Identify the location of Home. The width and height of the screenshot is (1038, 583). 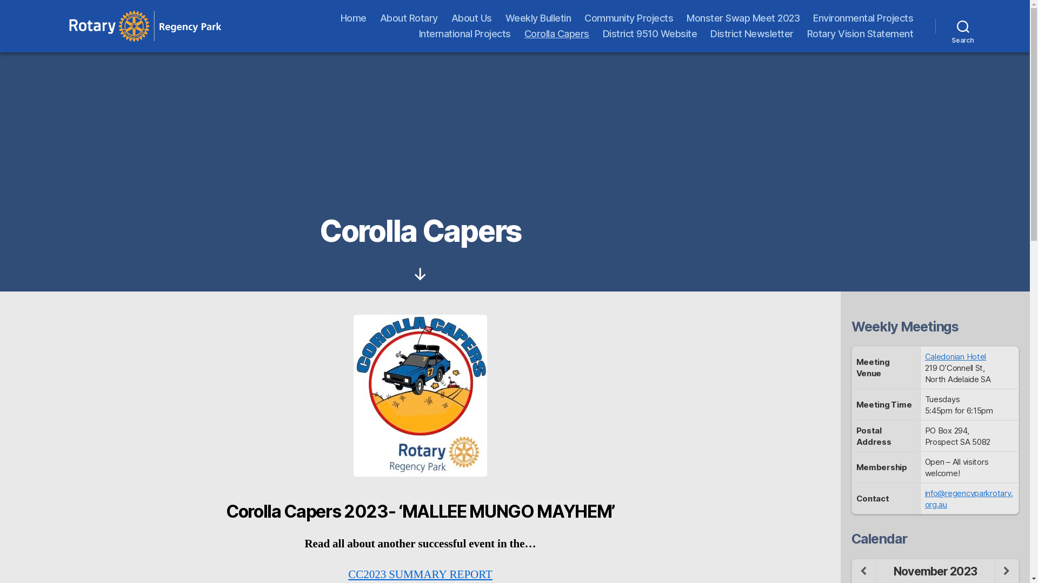
(354, 18).